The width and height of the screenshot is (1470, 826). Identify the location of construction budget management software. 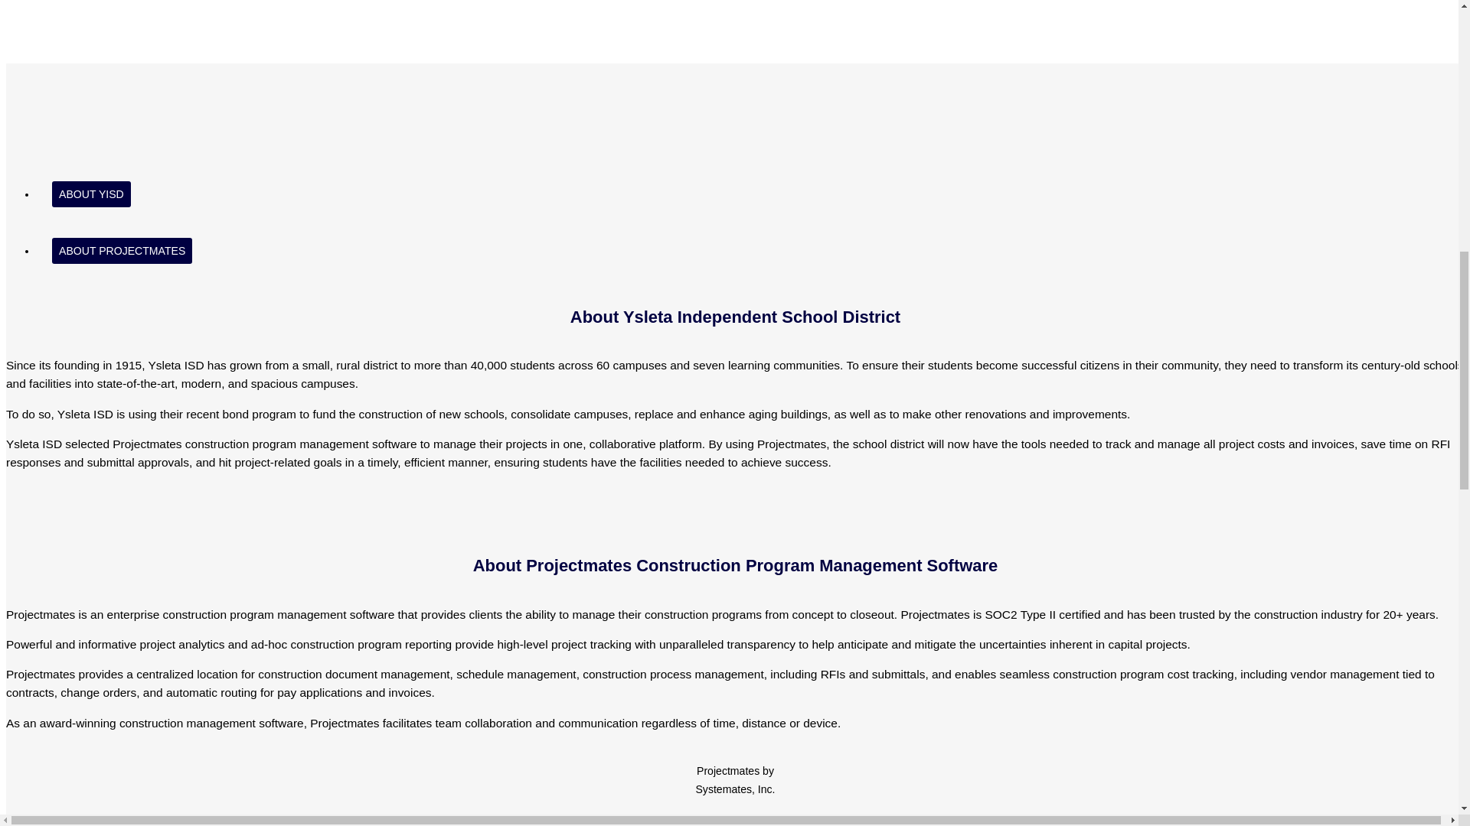
(1142, 673).